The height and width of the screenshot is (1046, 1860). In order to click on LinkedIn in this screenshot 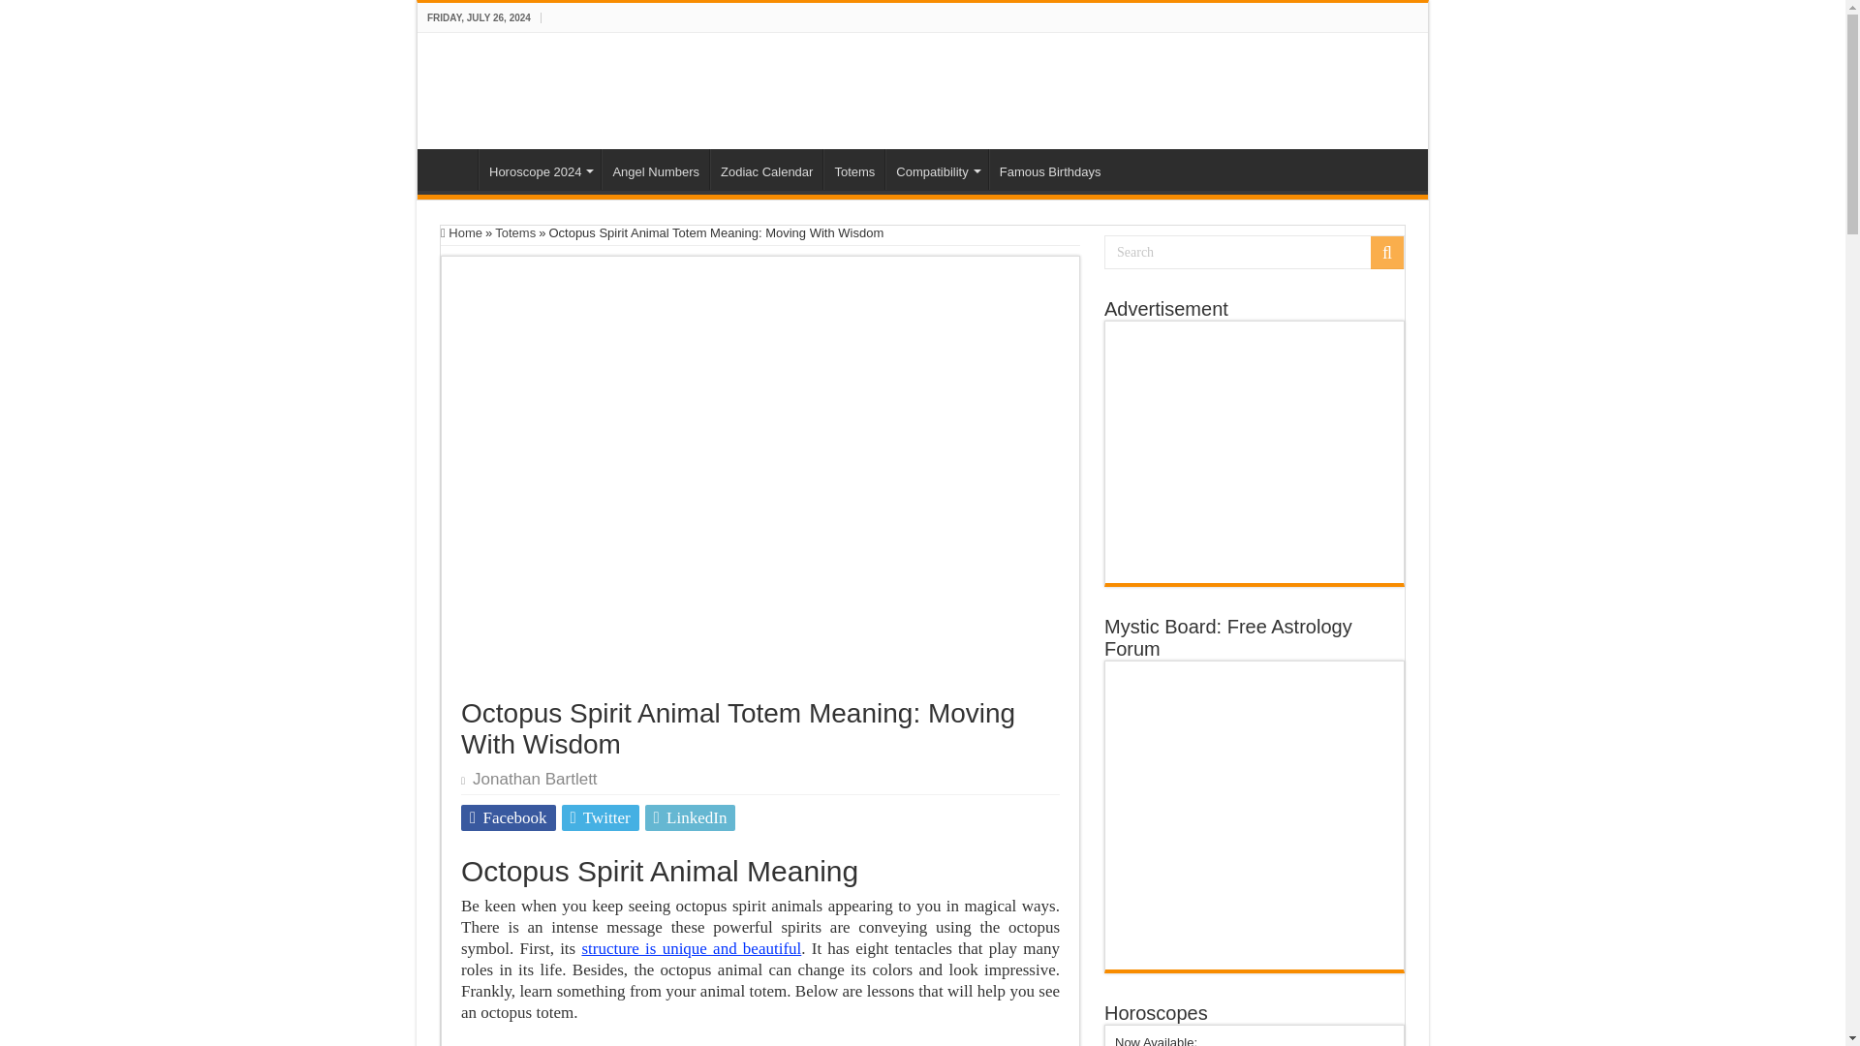, I will do `click(691, 817)`.